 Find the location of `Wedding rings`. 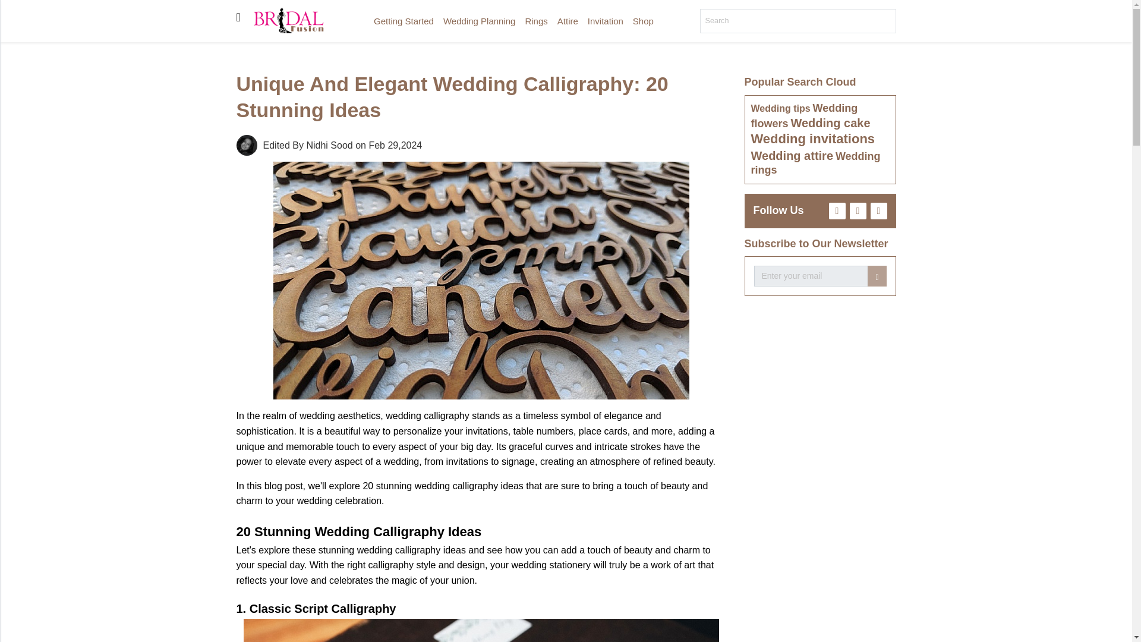

Wedding rings is located at coordinates (815, 163).